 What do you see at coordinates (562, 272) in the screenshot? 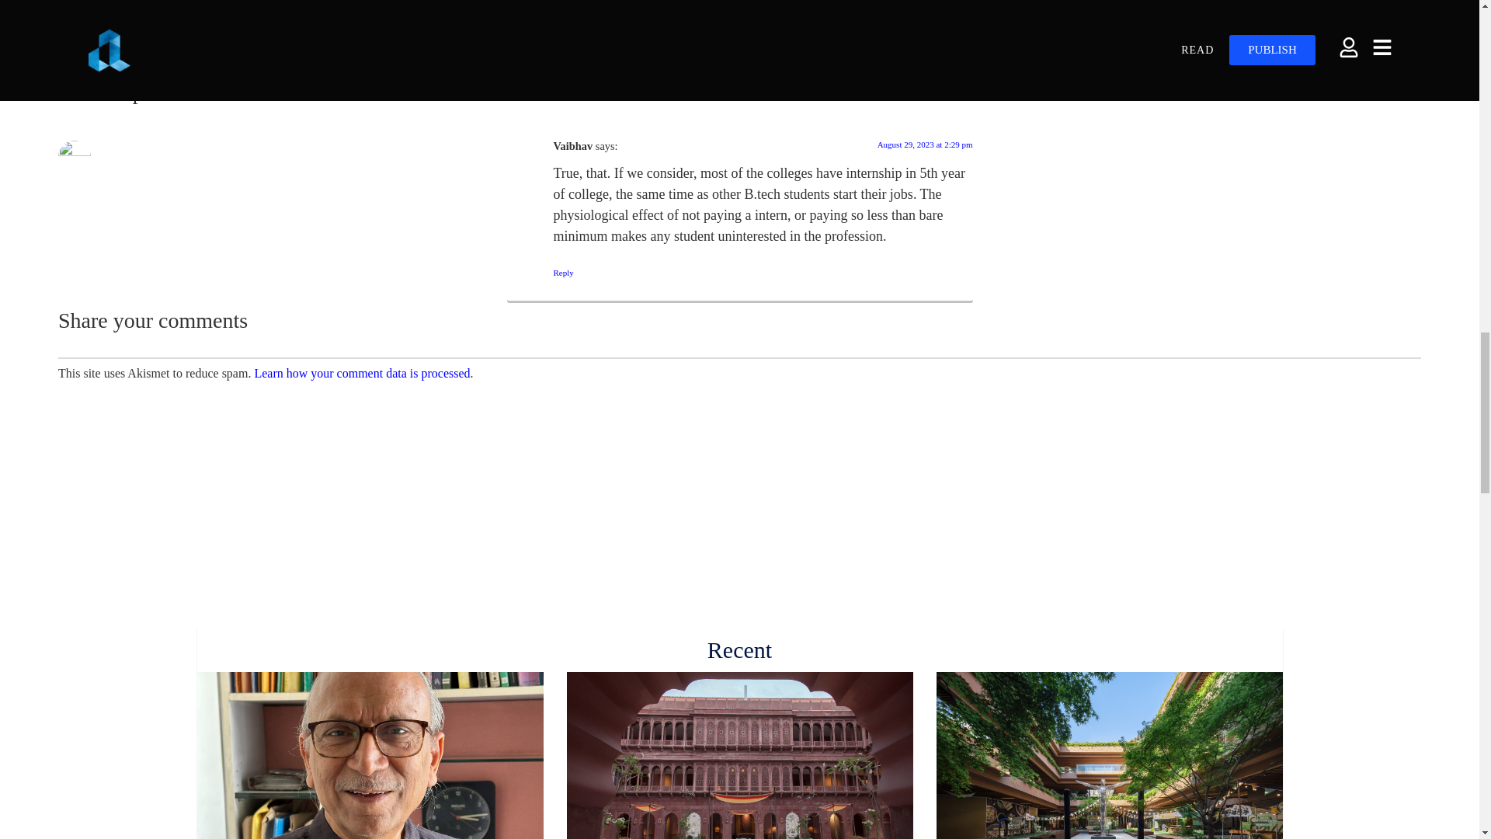
I see `Reply` at bounding box center [562, 272].